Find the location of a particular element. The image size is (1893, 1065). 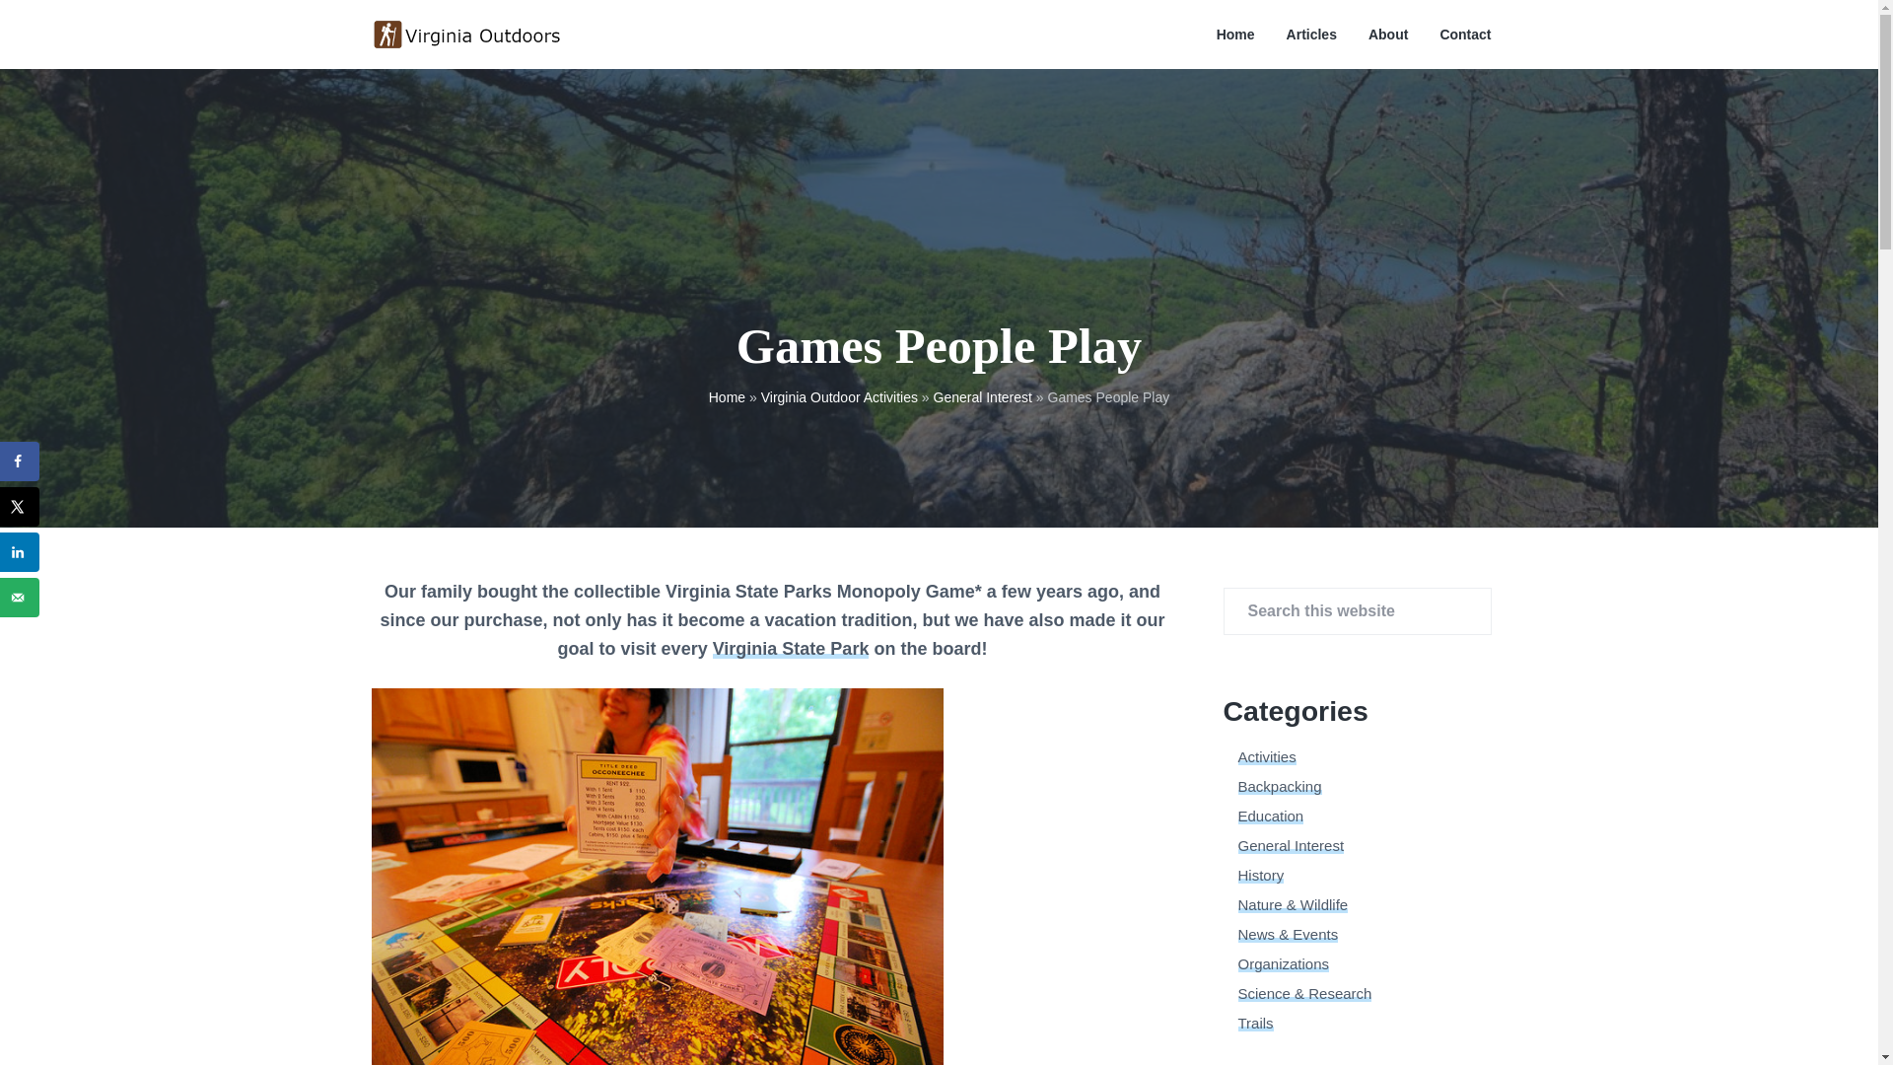

Articles is located at coordinates (1311, 35).